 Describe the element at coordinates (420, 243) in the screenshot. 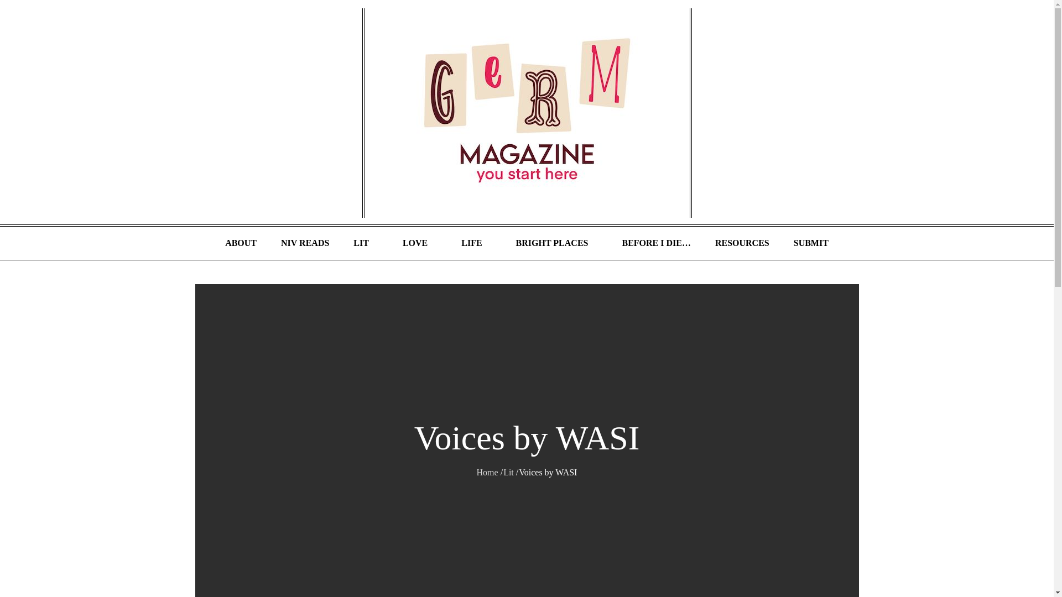

I see `LOVE` at that location.